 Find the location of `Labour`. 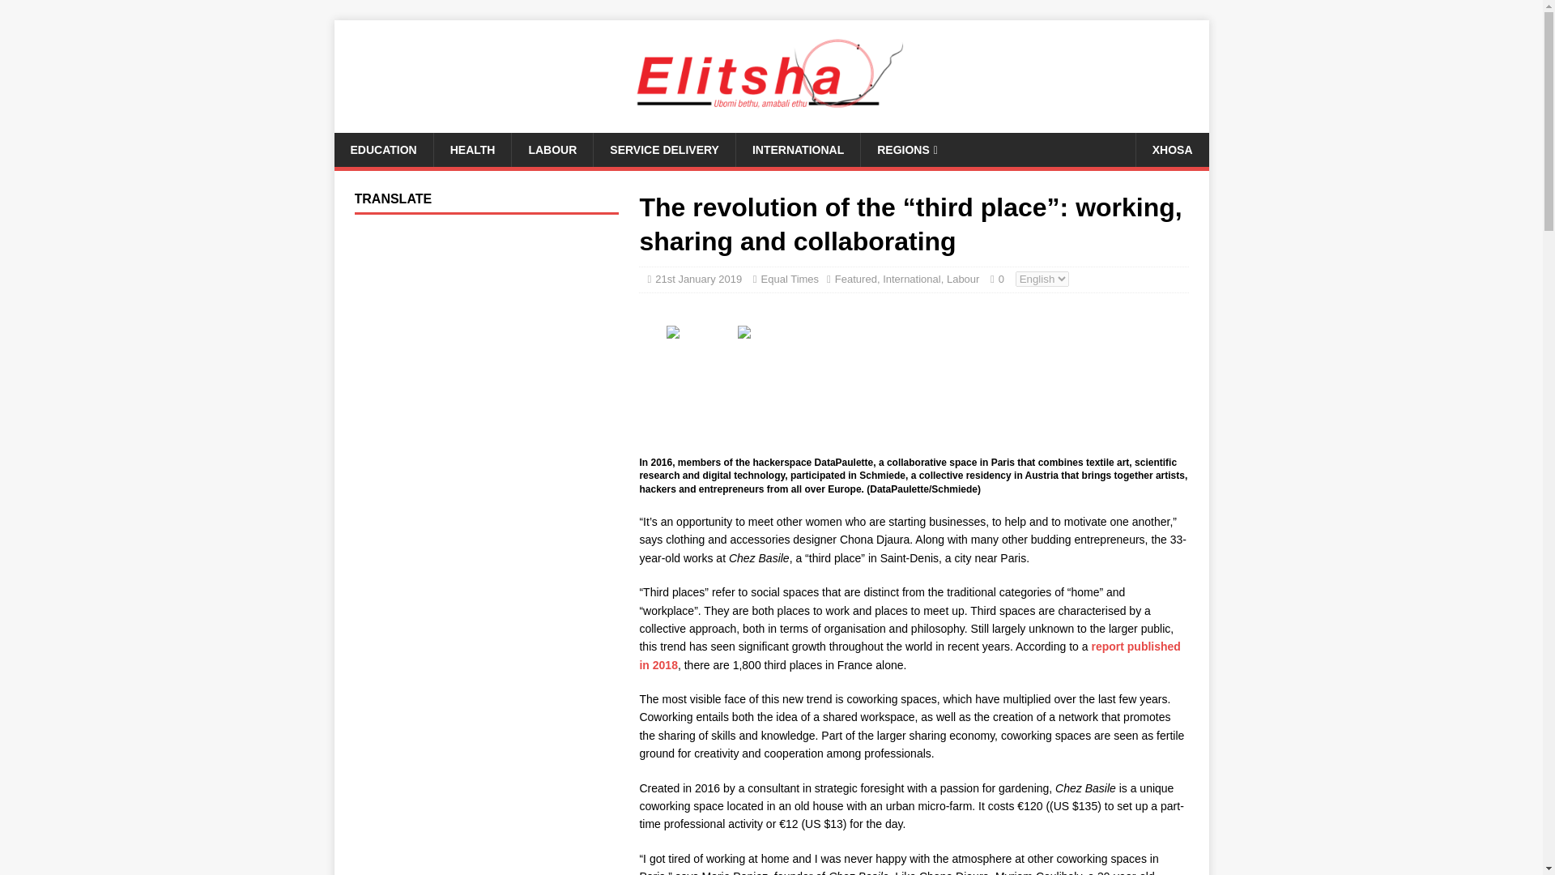

Labour is located at coordinates (963, 279).